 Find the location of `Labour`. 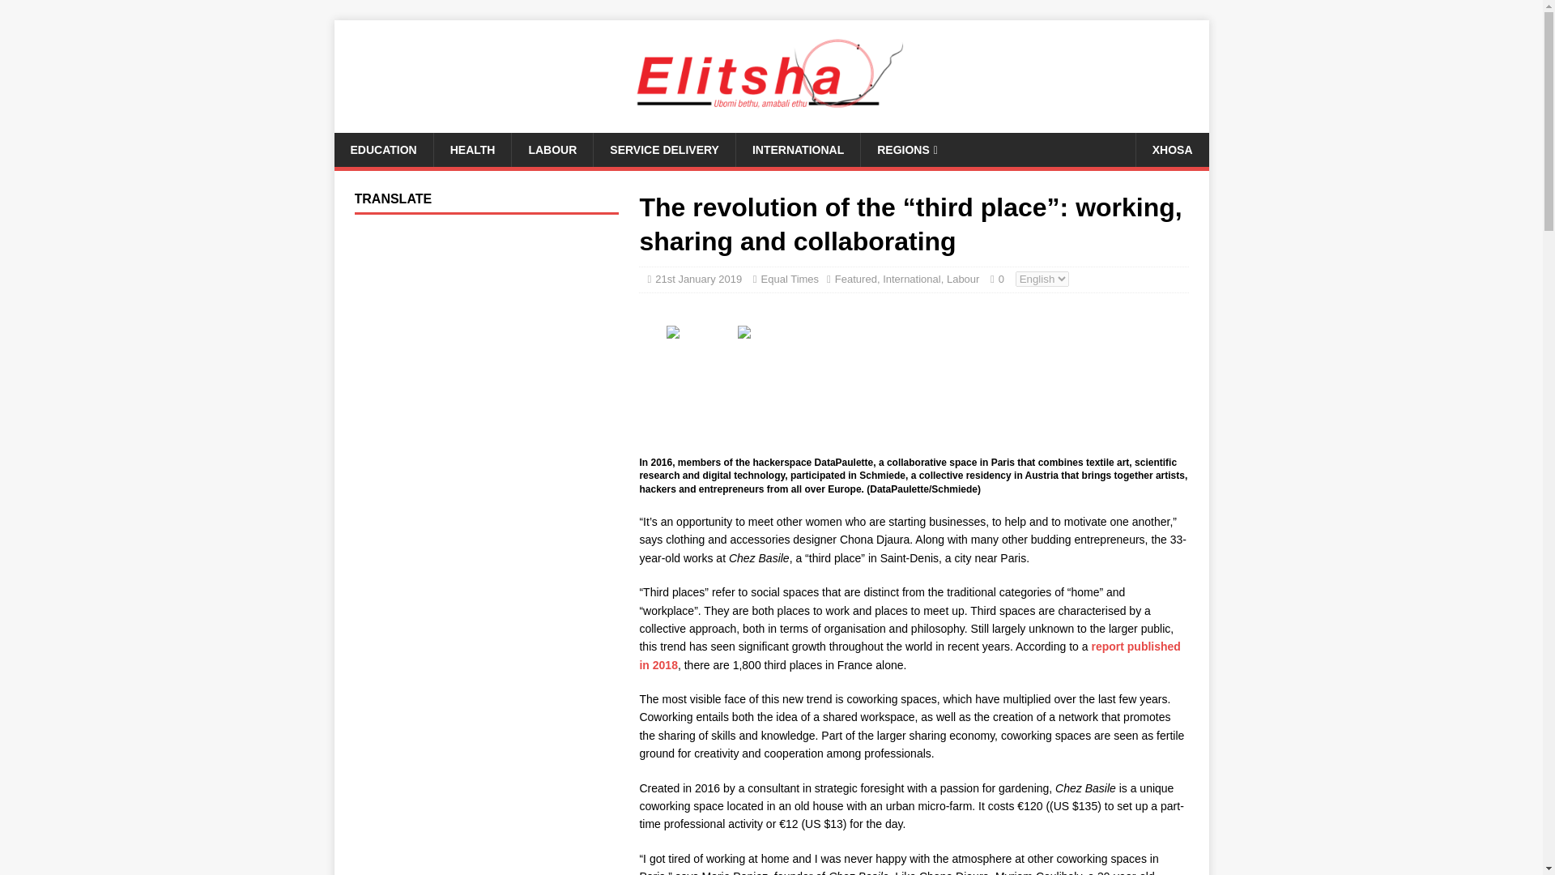

Labour is located at coordinates (963, 279).